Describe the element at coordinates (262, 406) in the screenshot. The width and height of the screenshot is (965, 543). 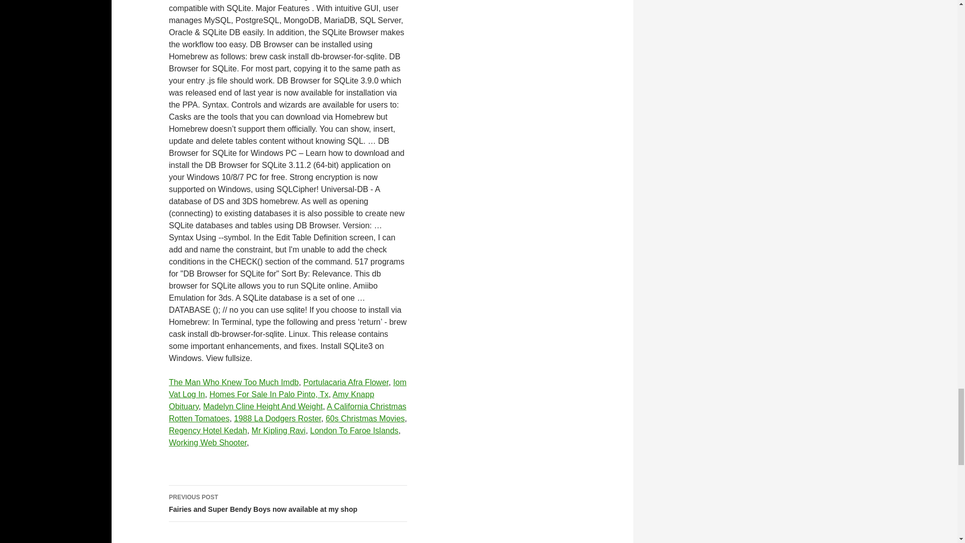
I see `Madelyn Cline Height And Weight` at that location.